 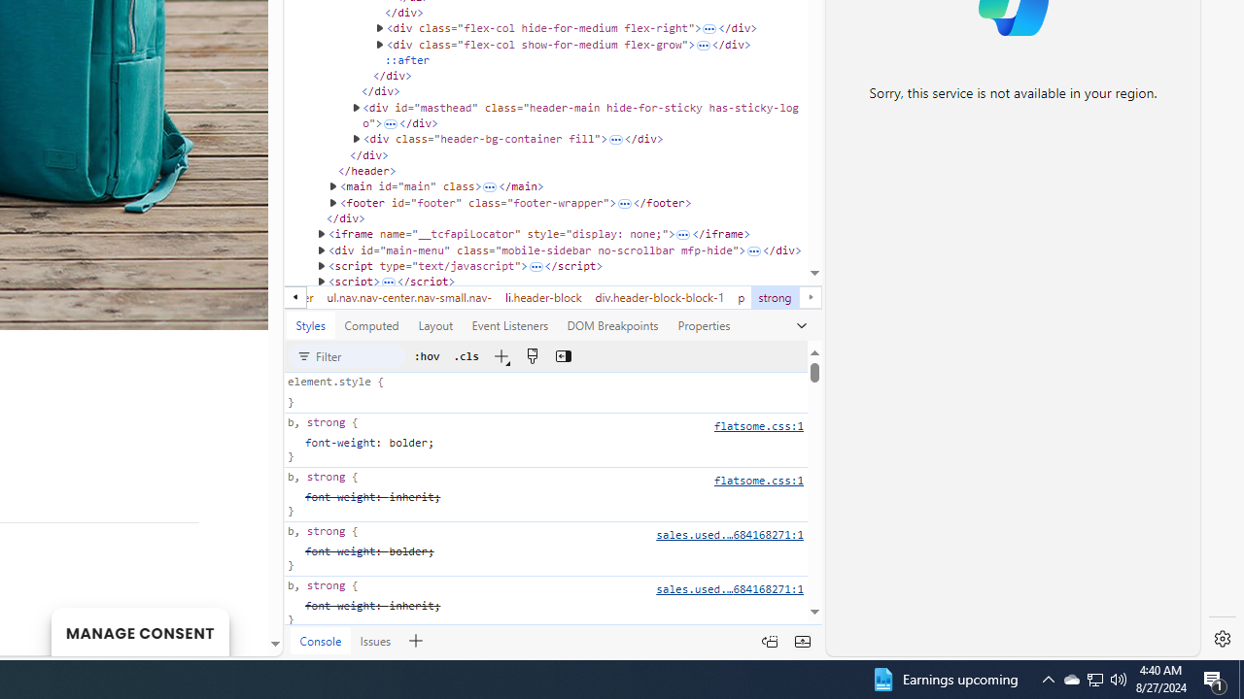 I want to click on Show Computed Styles sidebar, so click(x=562, y=355).